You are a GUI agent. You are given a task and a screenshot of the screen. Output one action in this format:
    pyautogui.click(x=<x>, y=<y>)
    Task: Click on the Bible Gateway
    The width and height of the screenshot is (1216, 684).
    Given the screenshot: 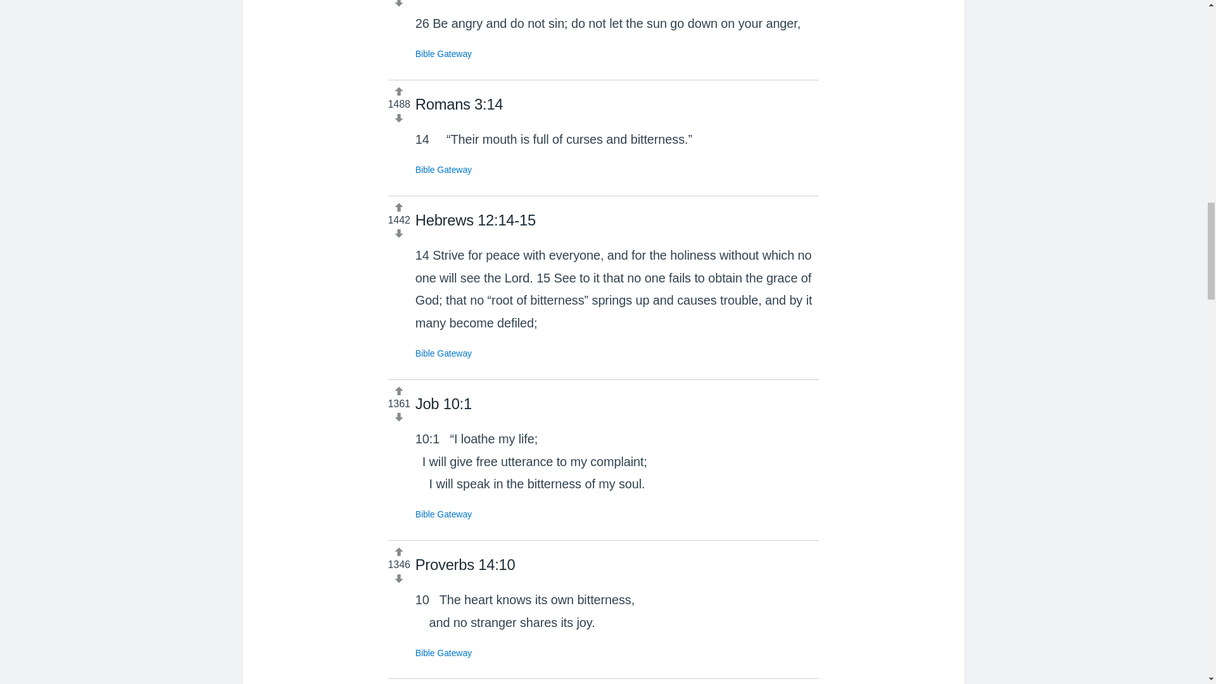 What is the action you would take?
    pyautogui.click(x=443, y=53)
    